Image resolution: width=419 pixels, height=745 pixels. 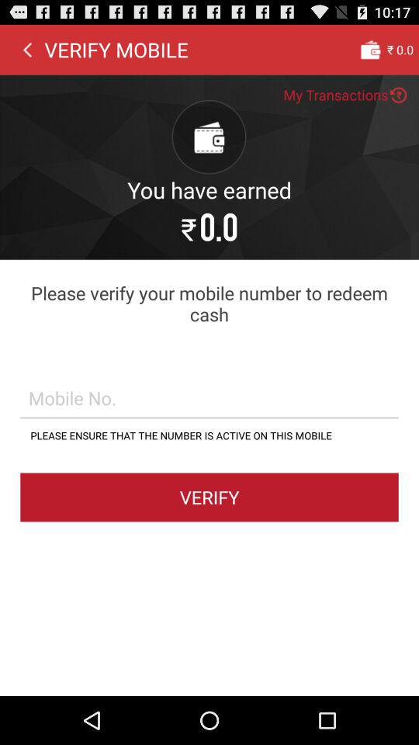 I want to click on press the app next to verify mobile item, so click(x=370, y=49).